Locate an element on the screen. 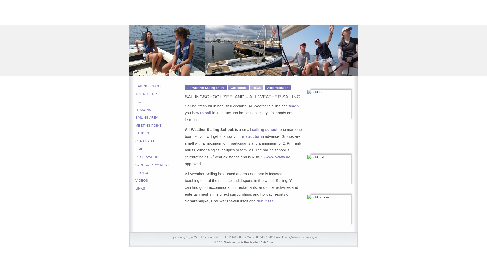 Image resolution: width=487 pixels, height=274 pixels. PHOTOS is located at coordinates (160, 173).